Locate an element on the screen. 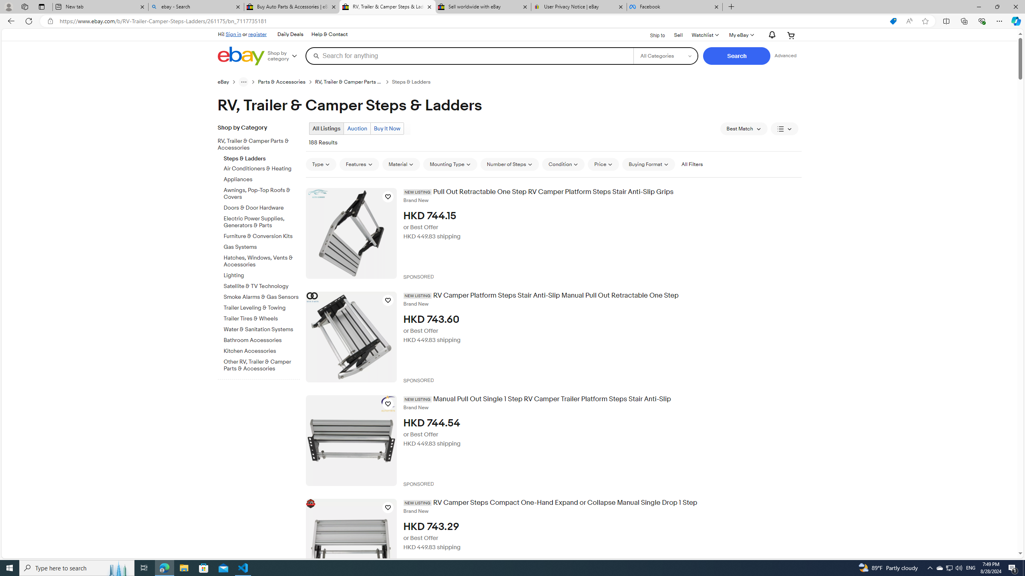 Image resolution: width=1025 pixels, height=576 pixels. Tab actions menu is located at coordinates (42, 6).